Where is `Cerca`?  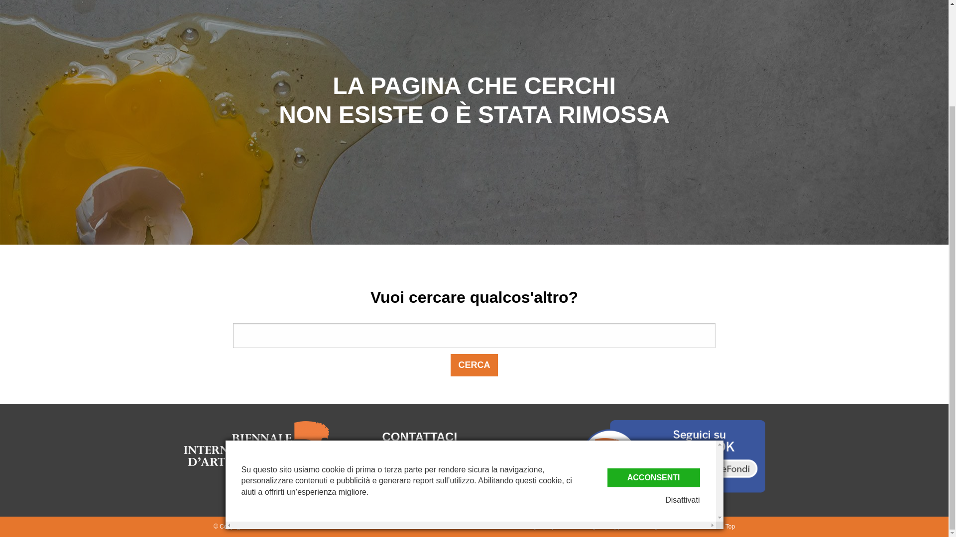 Cerca is located at coordinates (474, 365).